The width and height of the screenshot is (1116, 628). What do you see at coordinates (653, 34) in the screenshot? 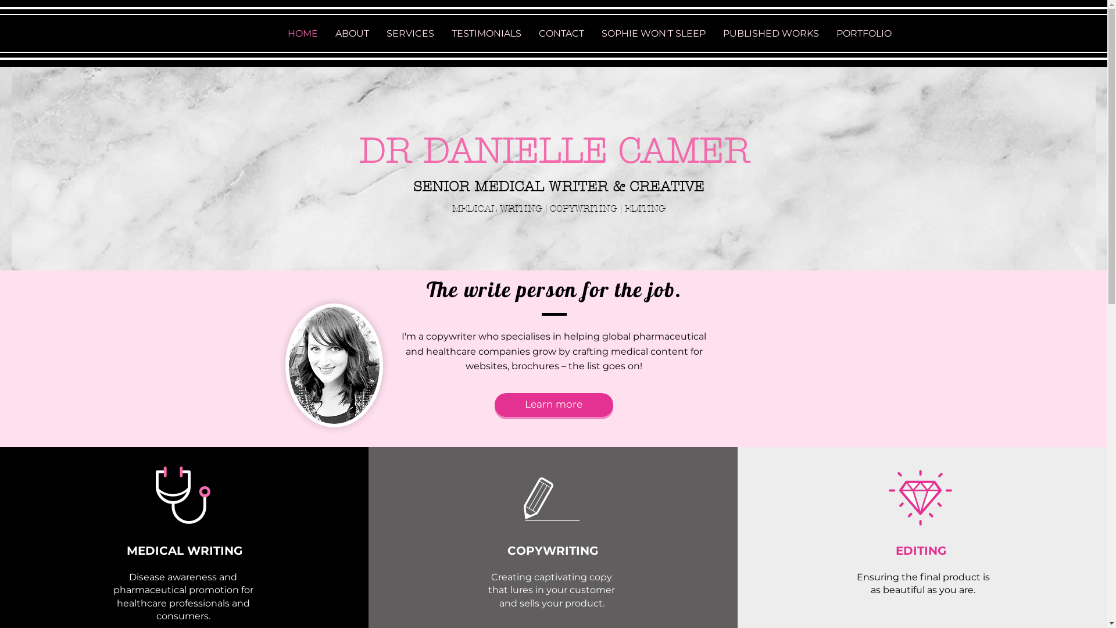
I see `SOPHIE WON'T SLEEP` at bounding box center [653, 34].